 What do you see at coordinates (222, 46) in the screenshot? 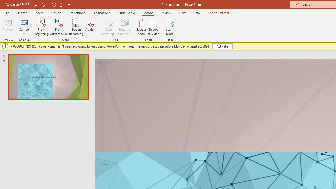
I see `Activate` at bounding box center [222, 46].